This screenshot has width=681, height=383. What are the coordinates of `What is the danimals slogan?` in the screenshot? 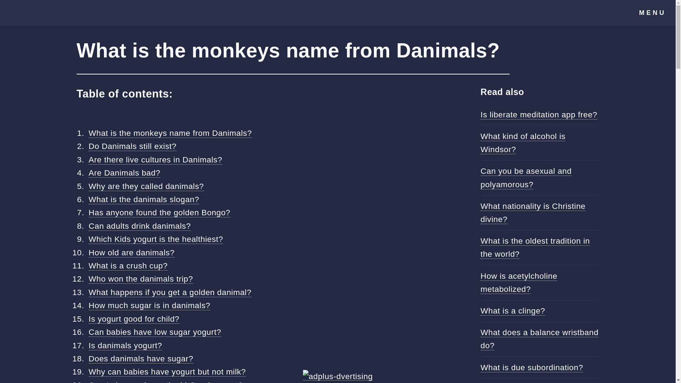 It's located at (144, 199).